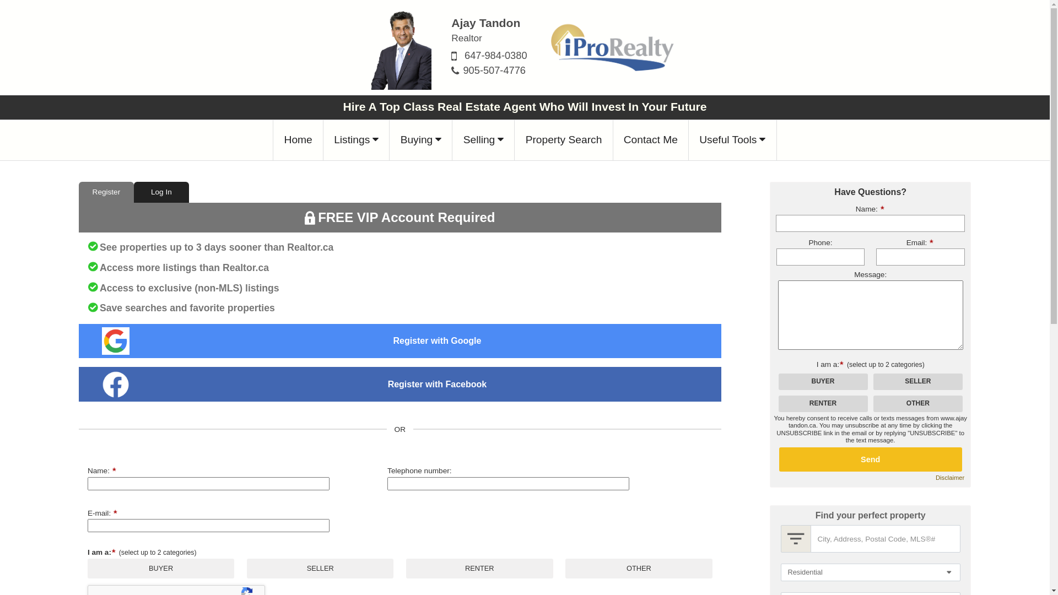 This screenshot has height=595, width=1058. Describe the element at coordinates (106, 192) in the screenshot. I see `Register` at that location.